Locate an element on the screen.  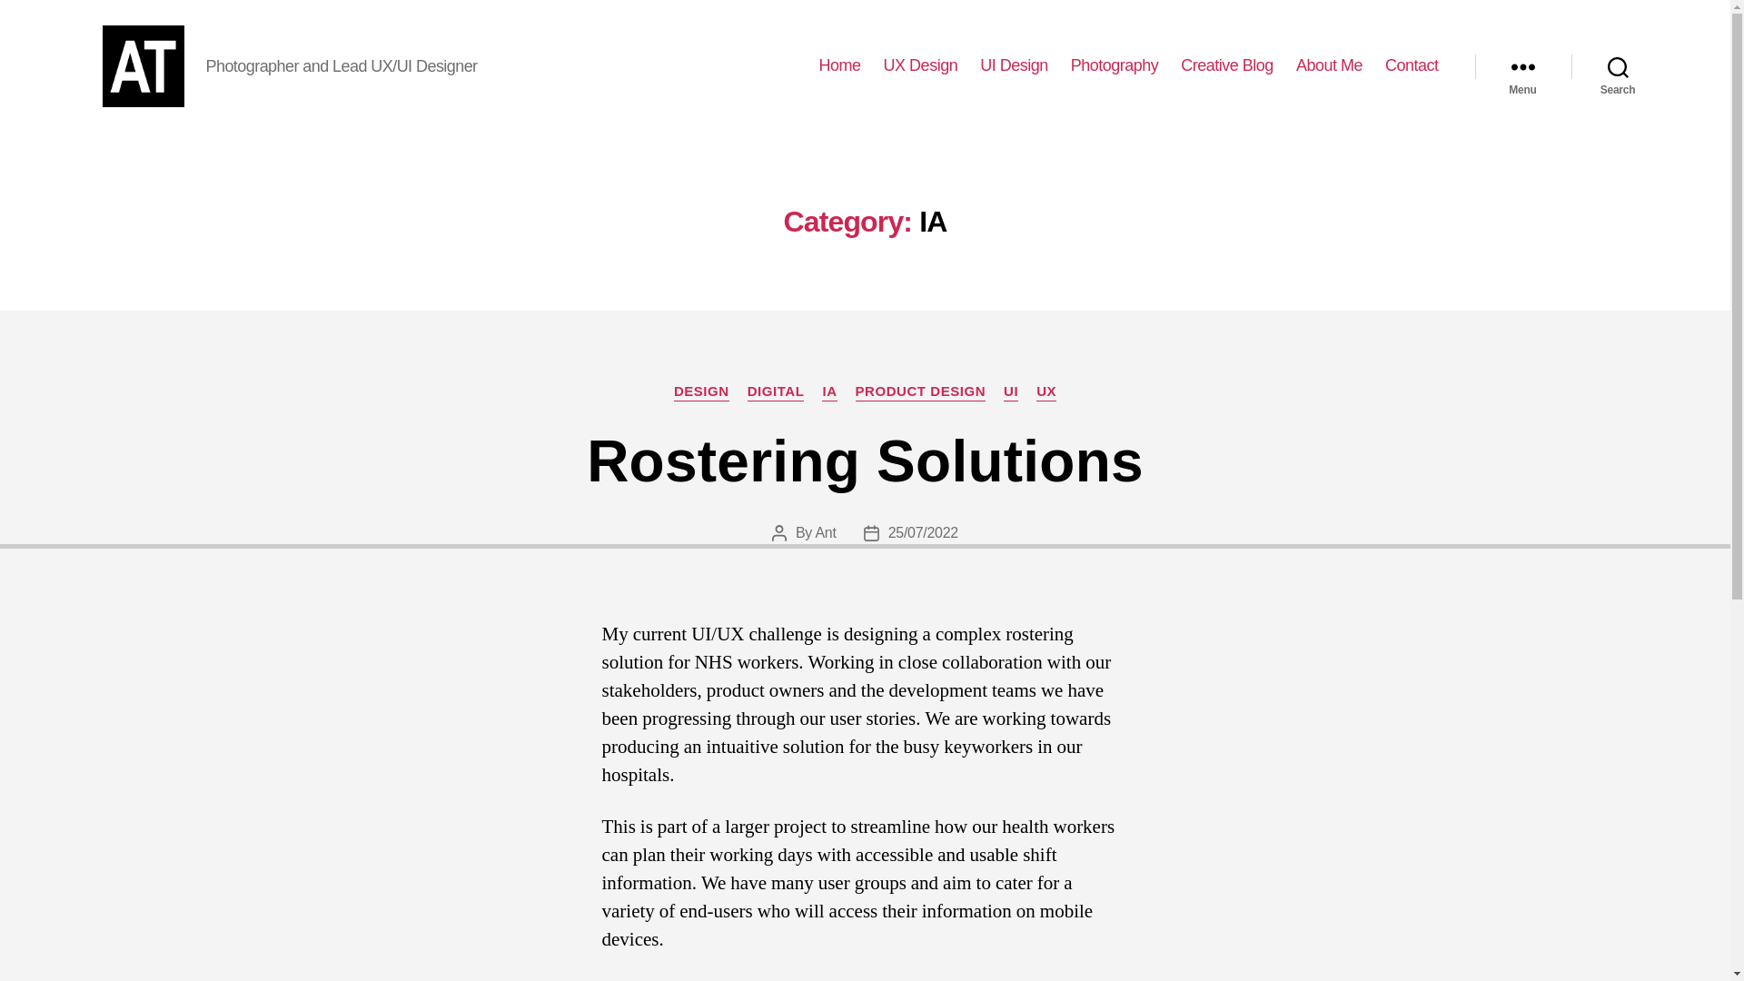
PRODUCT DESIGN is located at coordinates (921, 392).